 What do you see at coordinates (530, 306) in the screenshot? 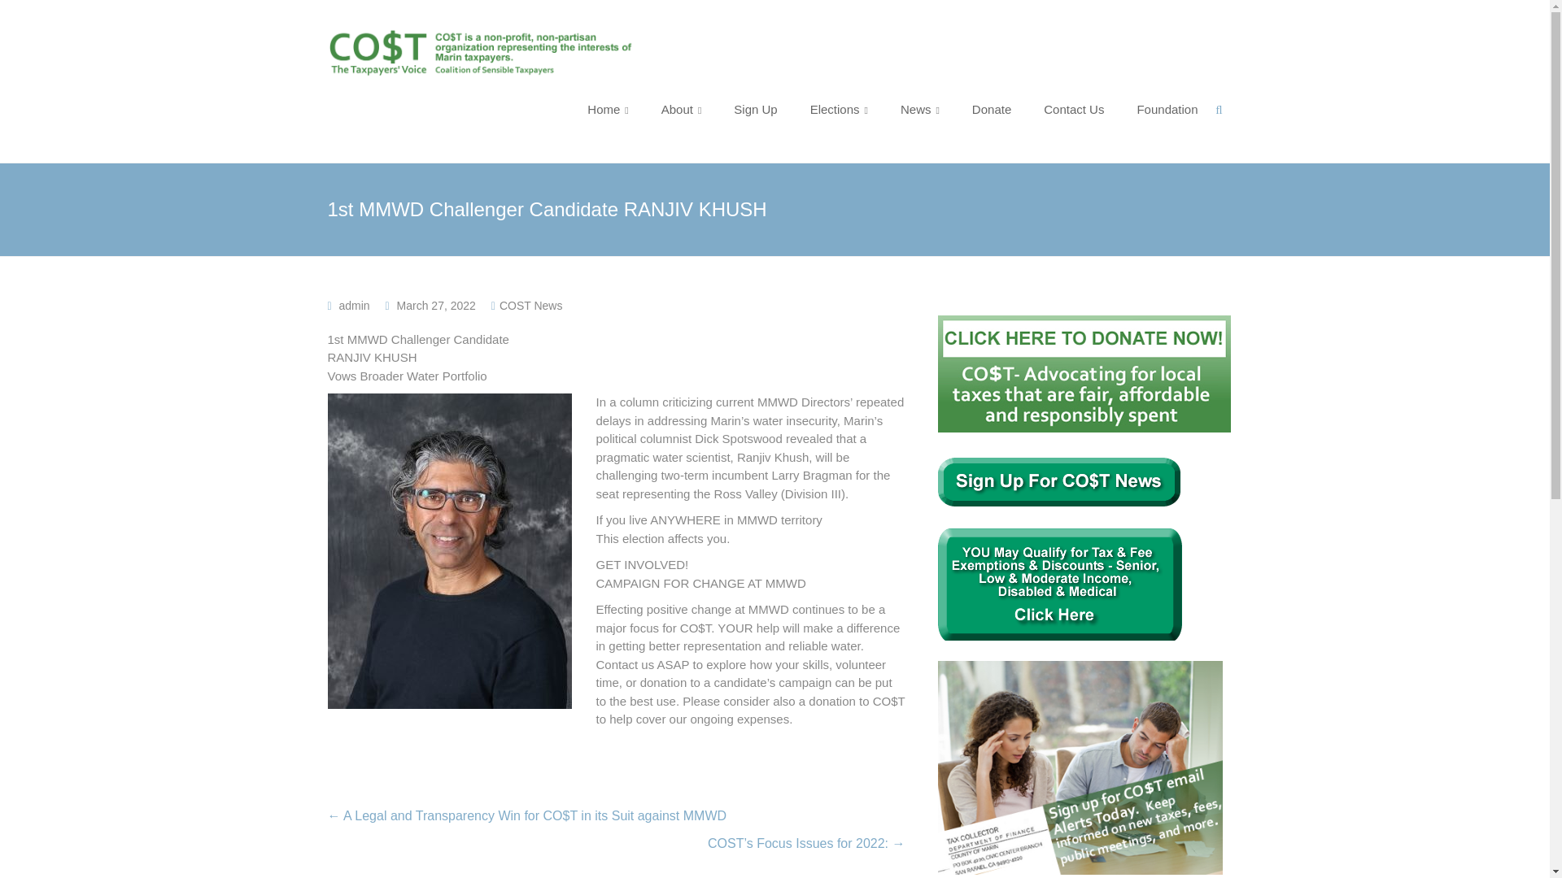
I see `COST News` at bounding box center [530, 306].